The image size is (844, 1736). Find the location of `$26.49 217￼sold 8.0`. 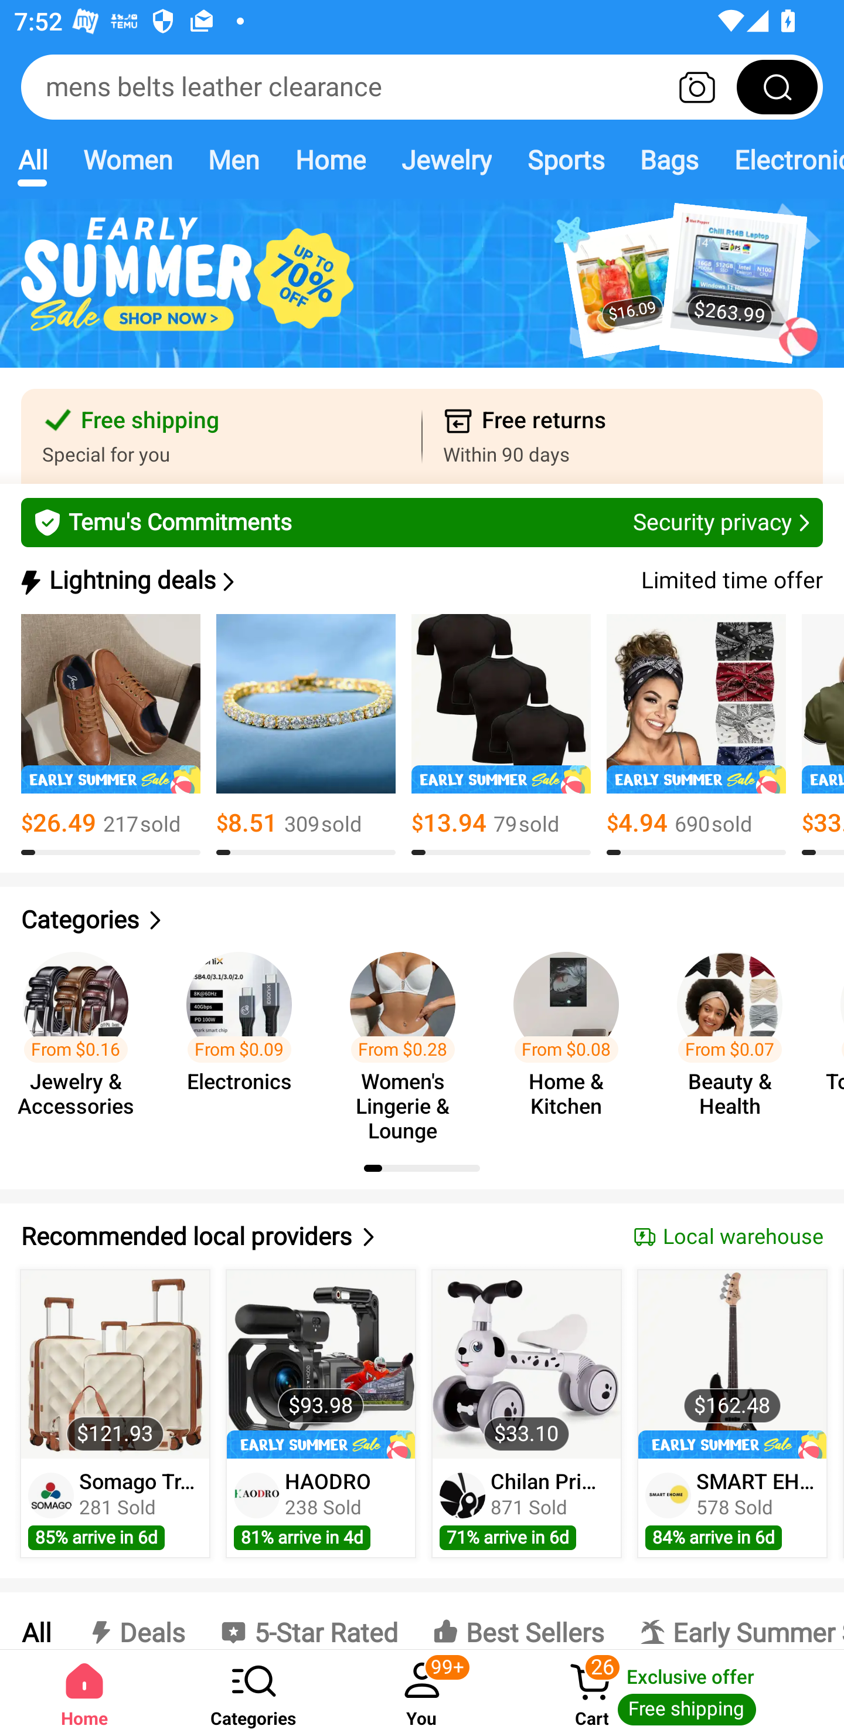

$26.49 217￼sold 8.0 is located at coordinates (111, 735).